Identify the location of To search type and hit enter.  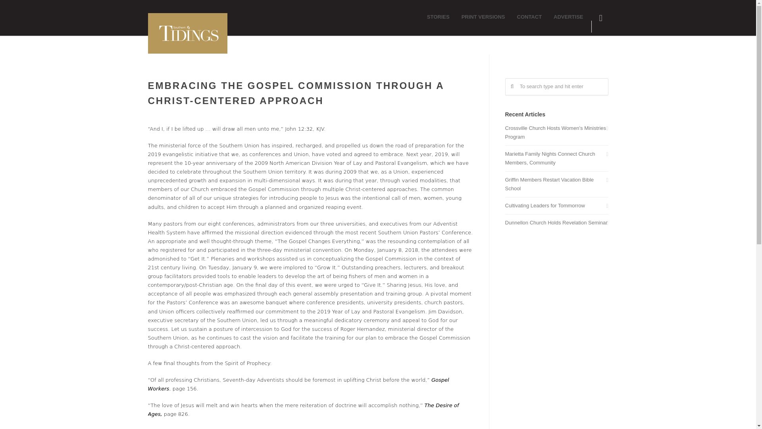
(556, 87).